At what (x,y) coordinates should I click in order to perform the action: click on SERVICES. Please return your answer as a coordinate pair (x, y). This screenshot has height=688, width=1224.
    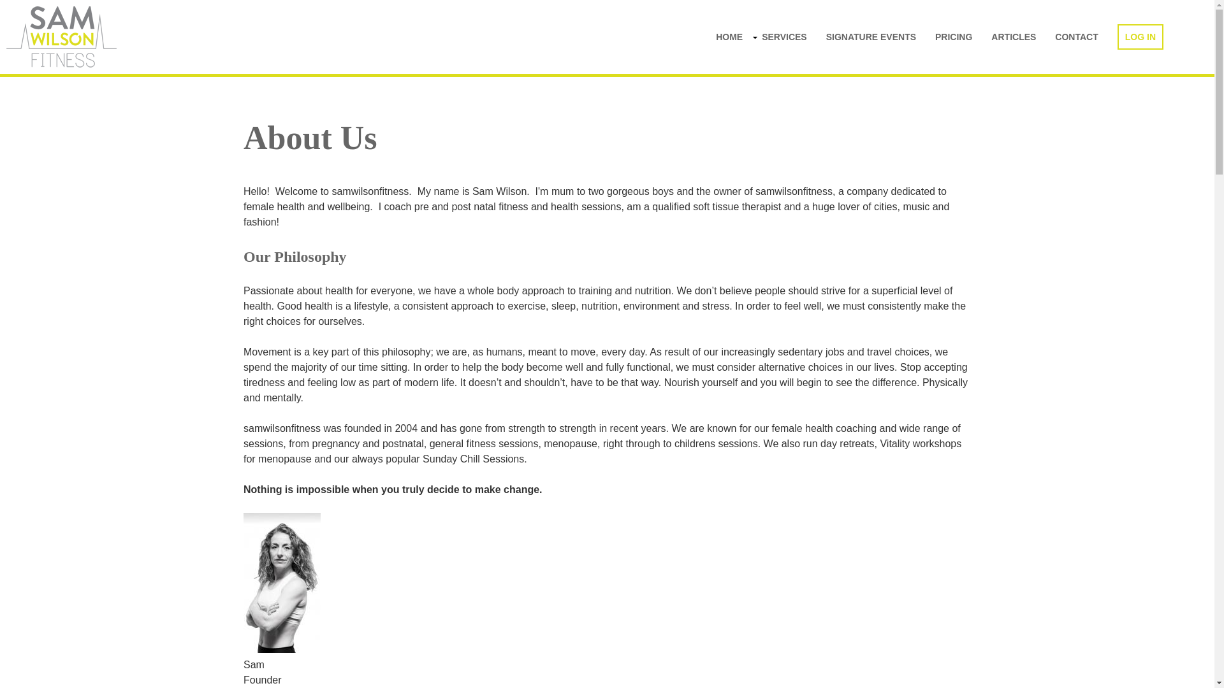
    Looking at the image, I should click on (784, 36).